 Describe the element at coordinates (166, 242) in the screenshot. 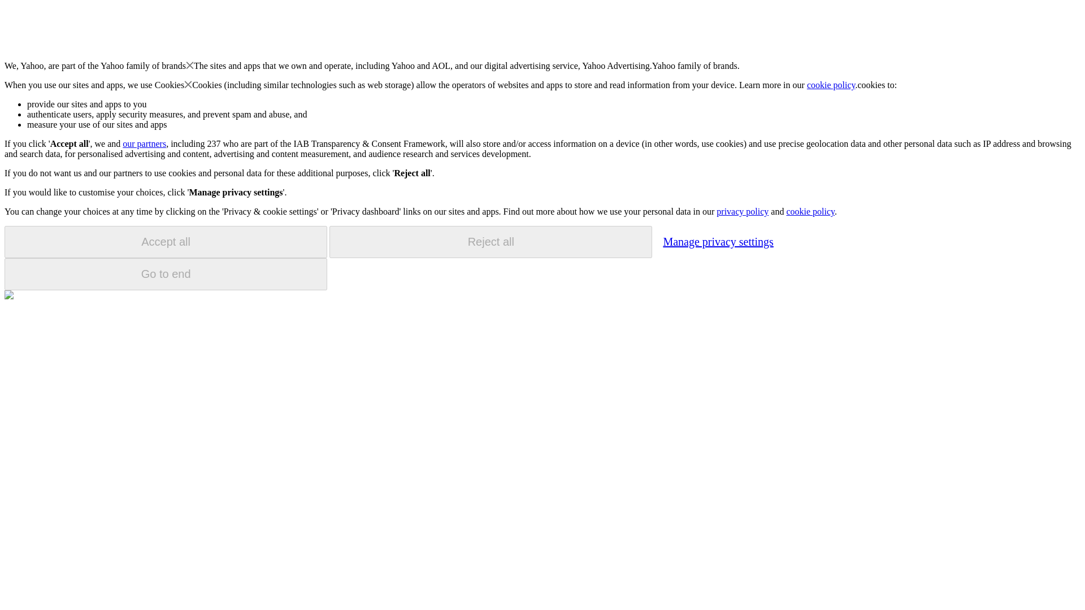

I see `Accept all` at that location.